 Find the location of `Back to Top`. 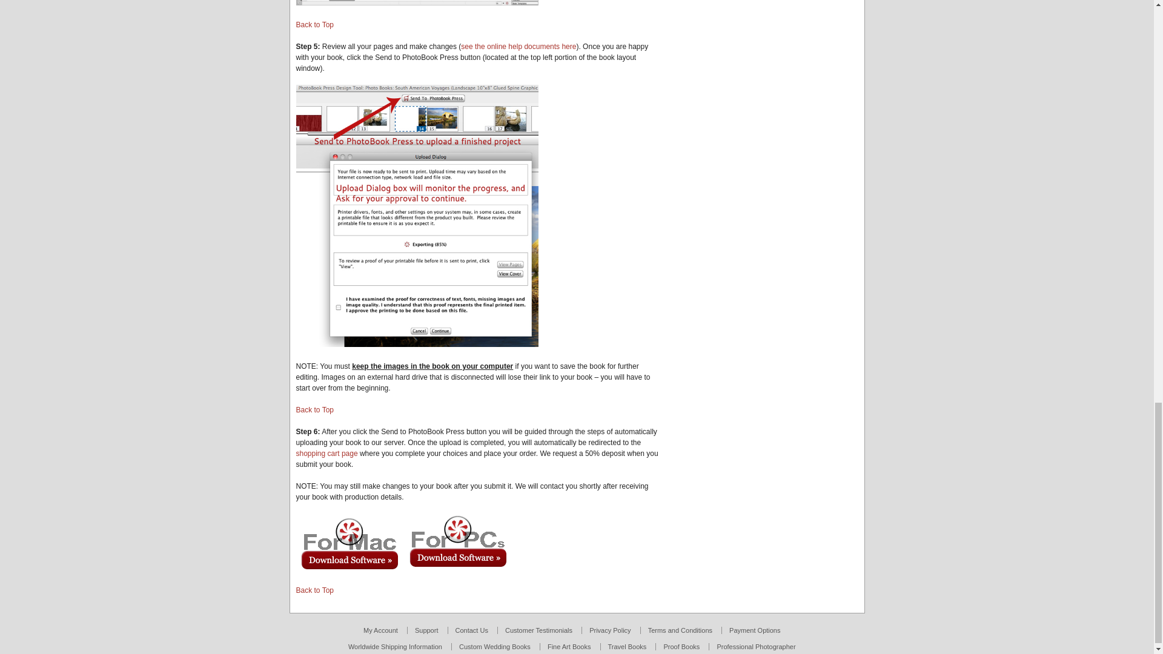

Back to Top is located at coordinates (314, 590).